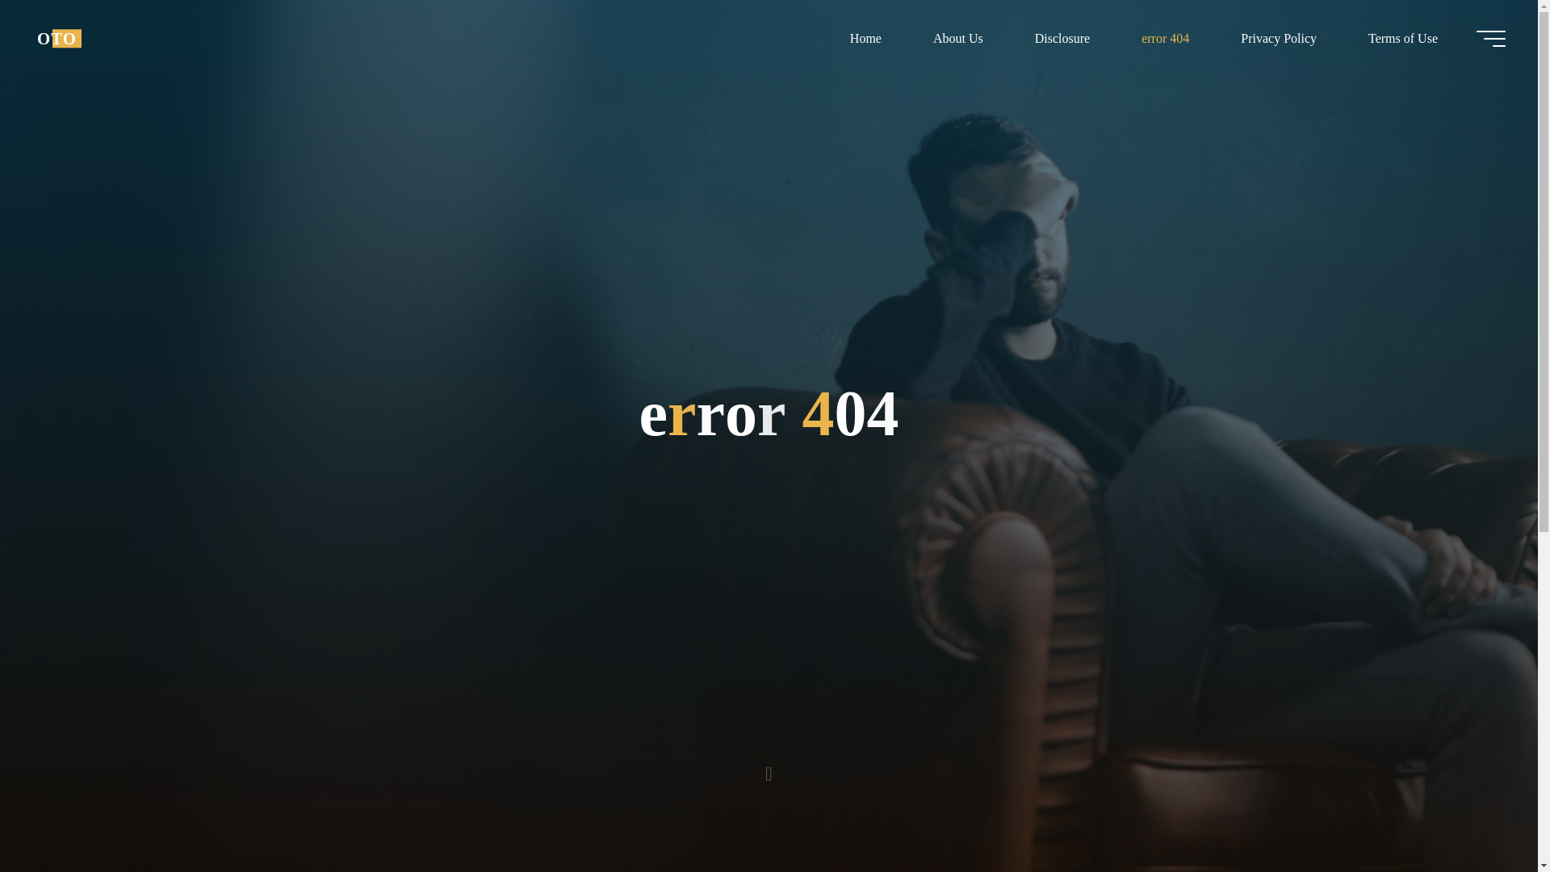  What do you see at coordinates (957, 38) in the screenshot?
I see `About Us` at bounding box center [957, 38].